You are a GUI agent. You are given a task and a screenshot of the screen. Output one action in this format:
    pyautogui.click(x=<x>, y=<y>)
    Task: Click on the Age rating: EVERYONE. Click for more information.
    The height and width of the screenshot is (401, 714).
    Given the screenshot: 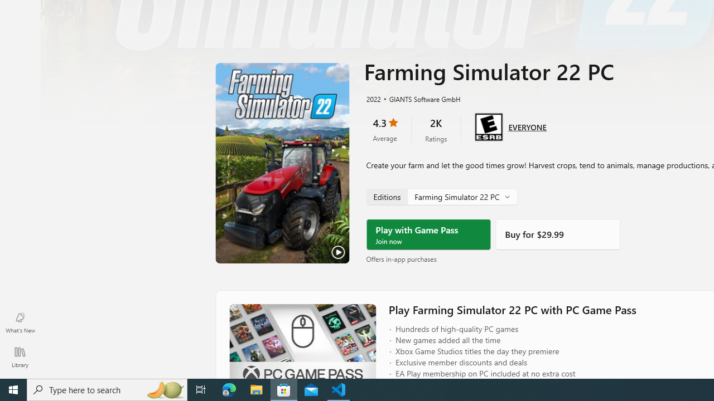 What is the action you would take?
    pyautogui.click(x=527, y=126)
    